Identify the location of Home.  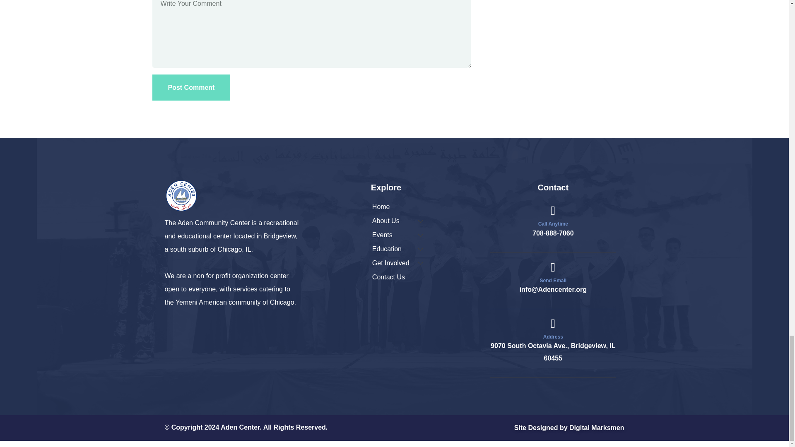
(181, 196).